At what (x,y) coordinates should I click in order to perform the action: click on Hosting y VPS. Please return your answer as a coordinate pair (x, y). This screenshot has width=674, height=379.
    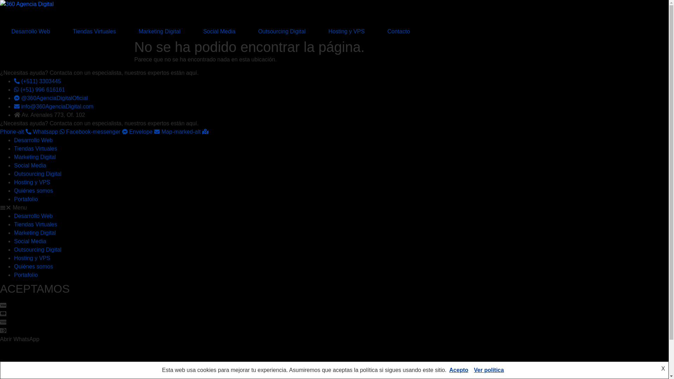
    Looking at the image, I should click on (346, 32).